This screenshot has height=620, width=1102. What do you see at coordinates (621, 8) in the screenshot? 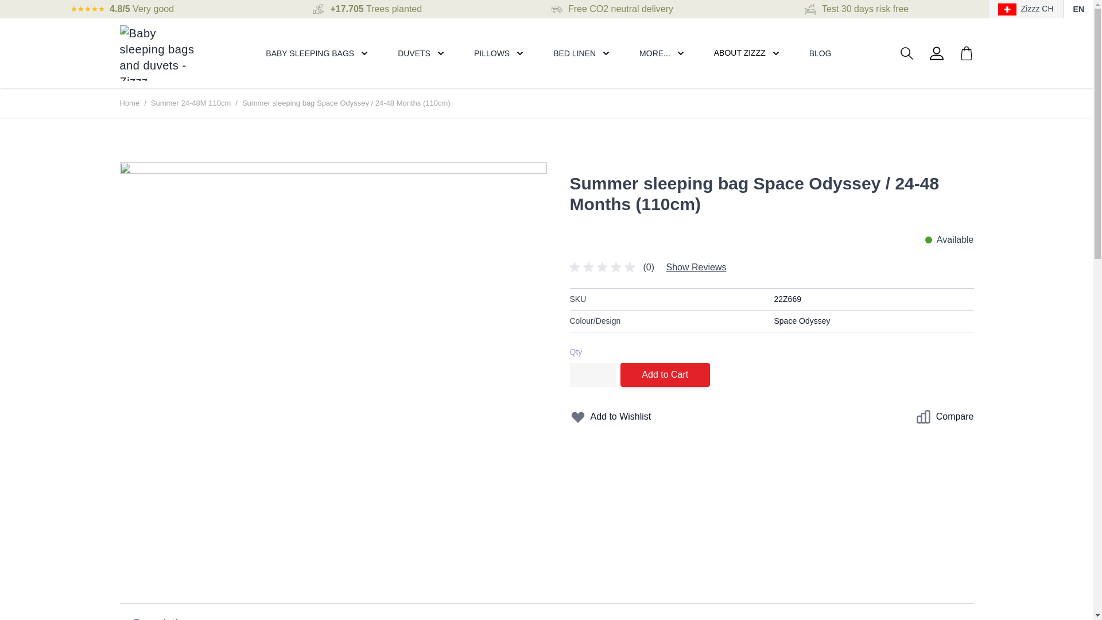
I see `Free CO2 neutral delivery` at bounding box center [621, 8].